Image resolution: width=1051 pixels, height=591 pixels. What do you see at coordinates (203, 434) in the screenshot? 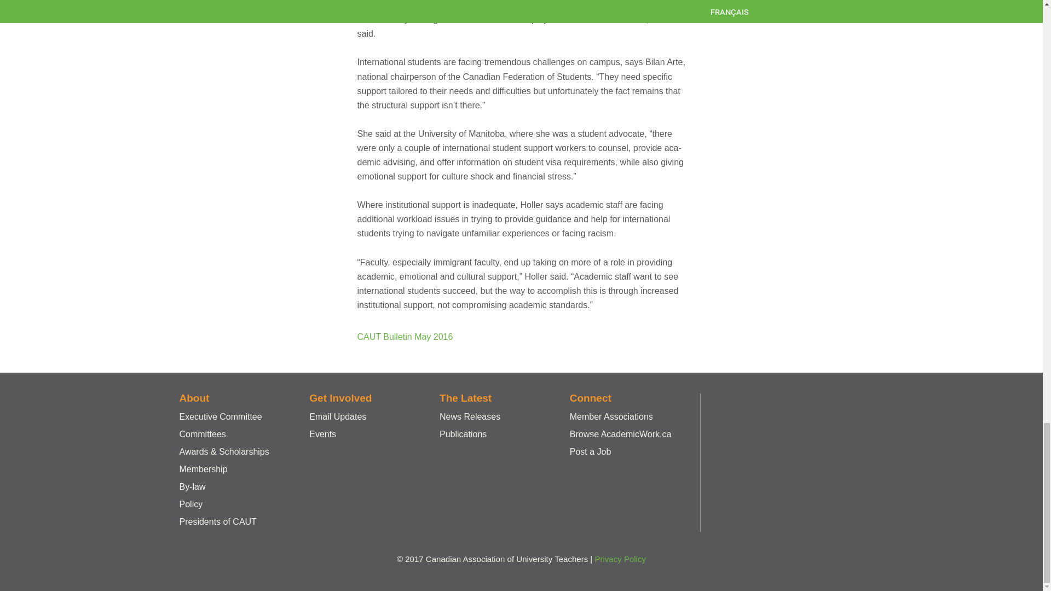
I see `Committees` at bounding box center [203, 434].